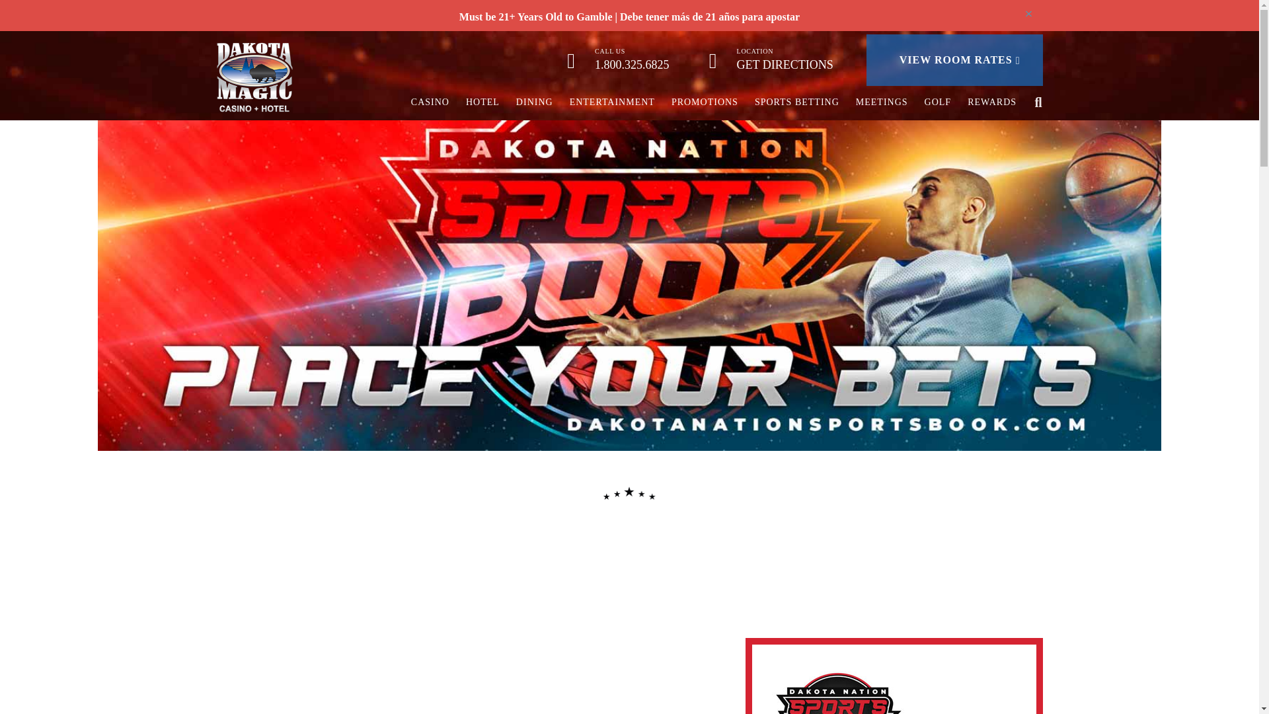 This screenshot has width=1269, height=714. What do you see at coordinates (755, 52) in the screenshot?
I see `LOCATION` at bounding box center [755, 52].